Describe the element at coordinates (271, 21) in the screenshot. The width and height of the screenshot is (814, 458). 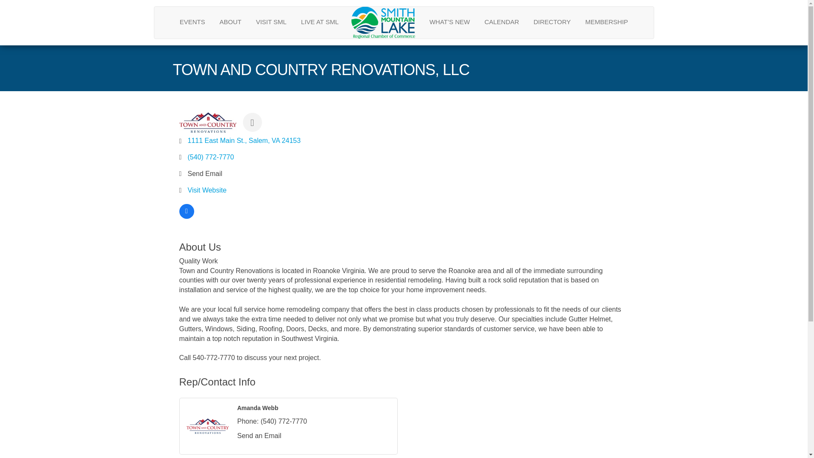
I see `VISIT SML` at that location.